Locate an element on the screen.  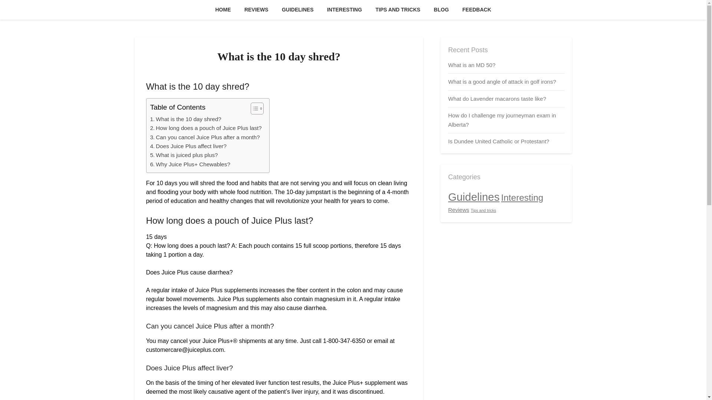
HOME is located at coordinates (222, 10).